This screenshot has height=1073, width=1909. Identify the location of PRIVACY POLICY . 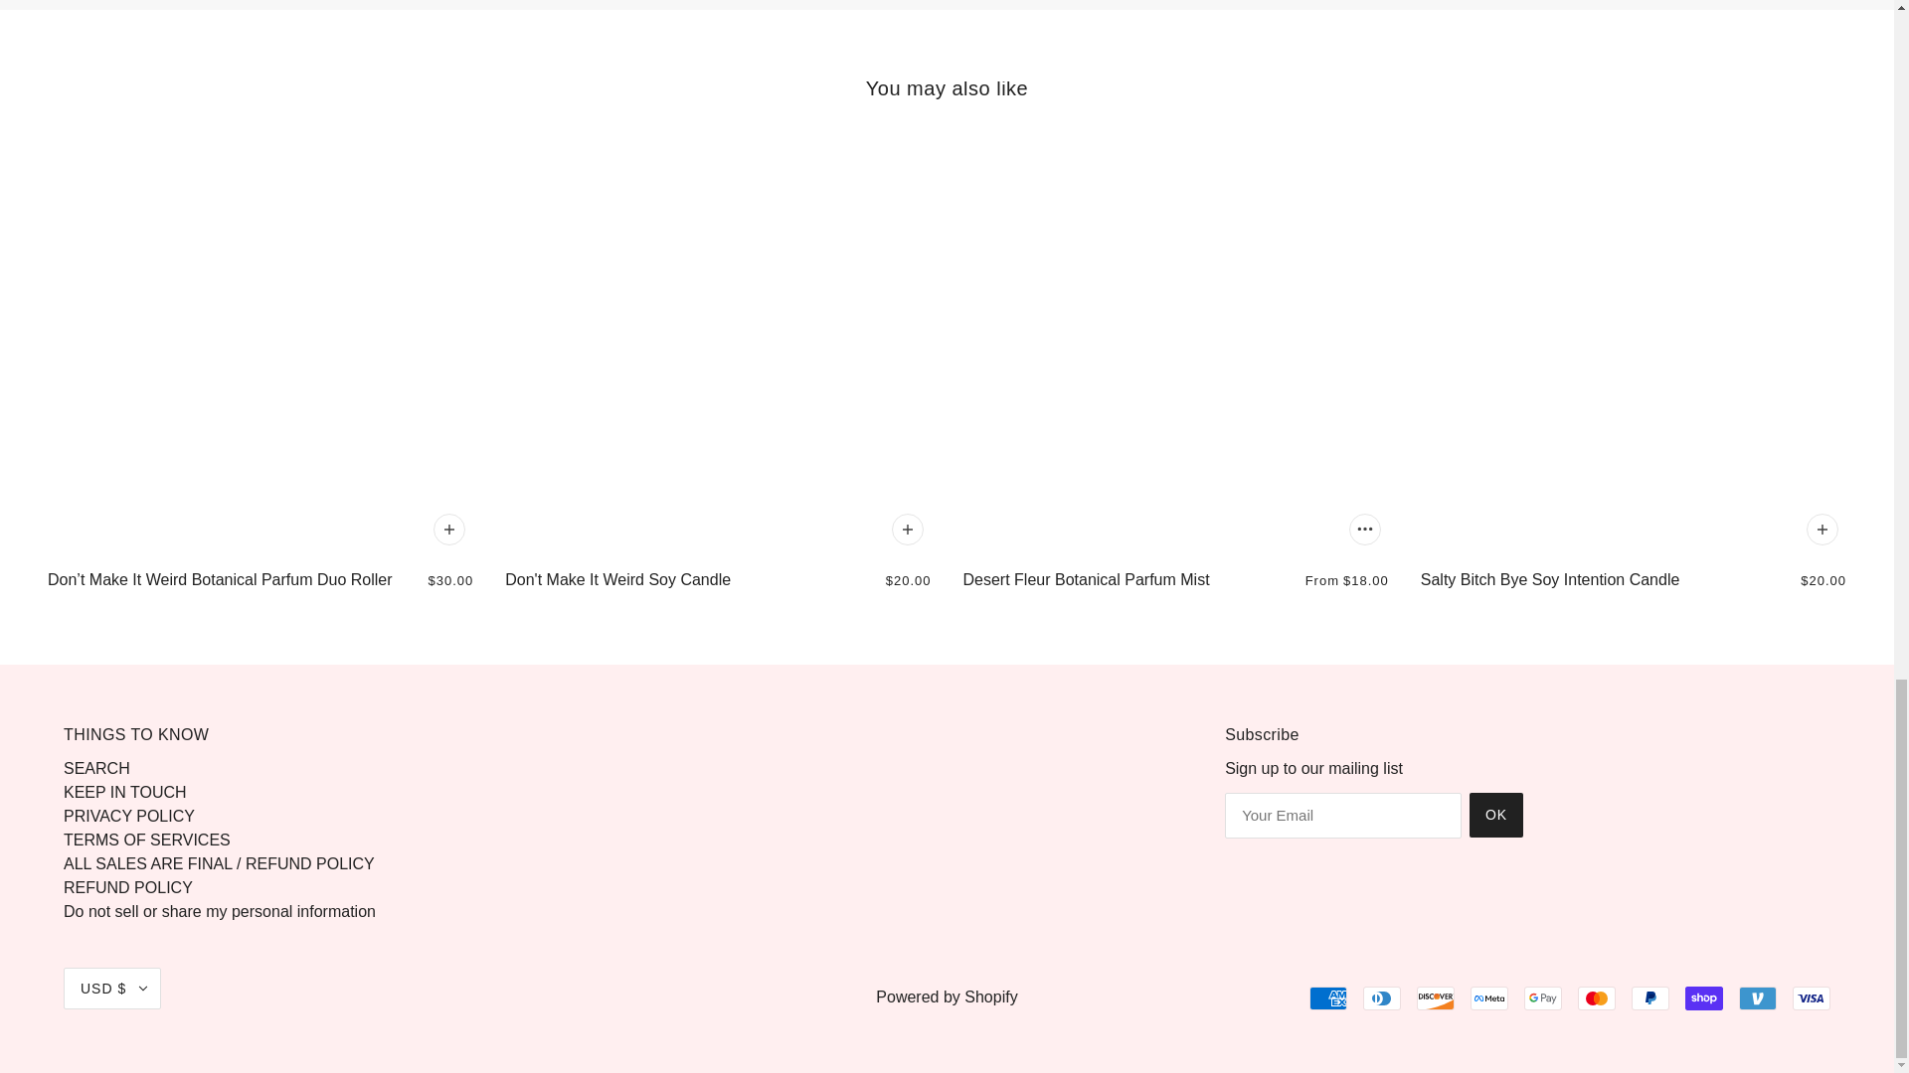
(128, 817).